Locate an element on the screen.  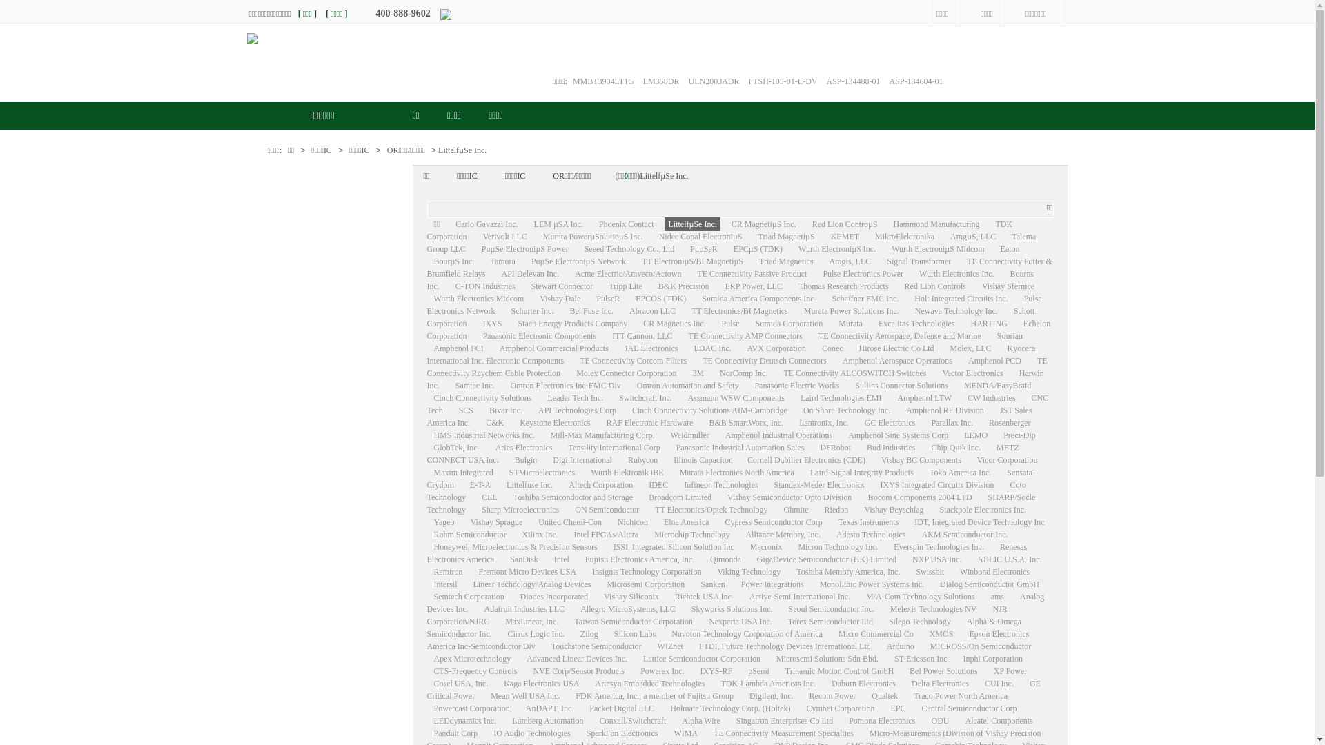
Panasonic Electronic Components is located at coordinates (540, 336).